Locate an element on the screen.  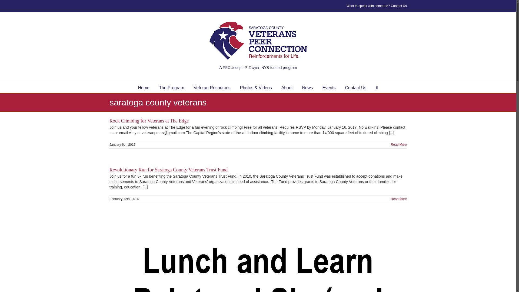
Contact Us is located at coordinates (399, 6).